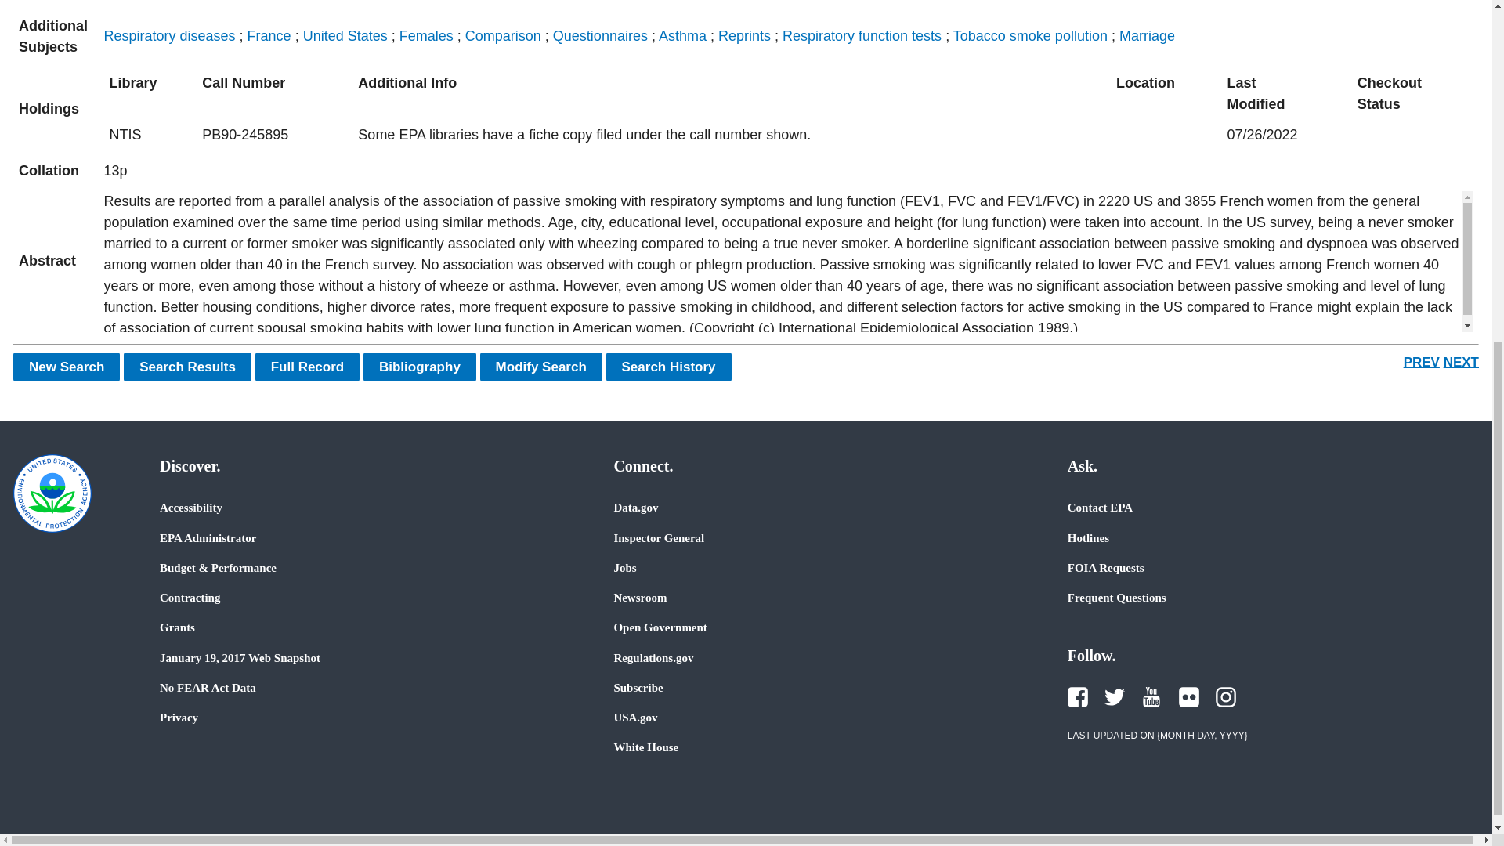 The width and height of the screenshot is (1504, 846). I want to click on No FEAR Act Data, so click(207, 688).